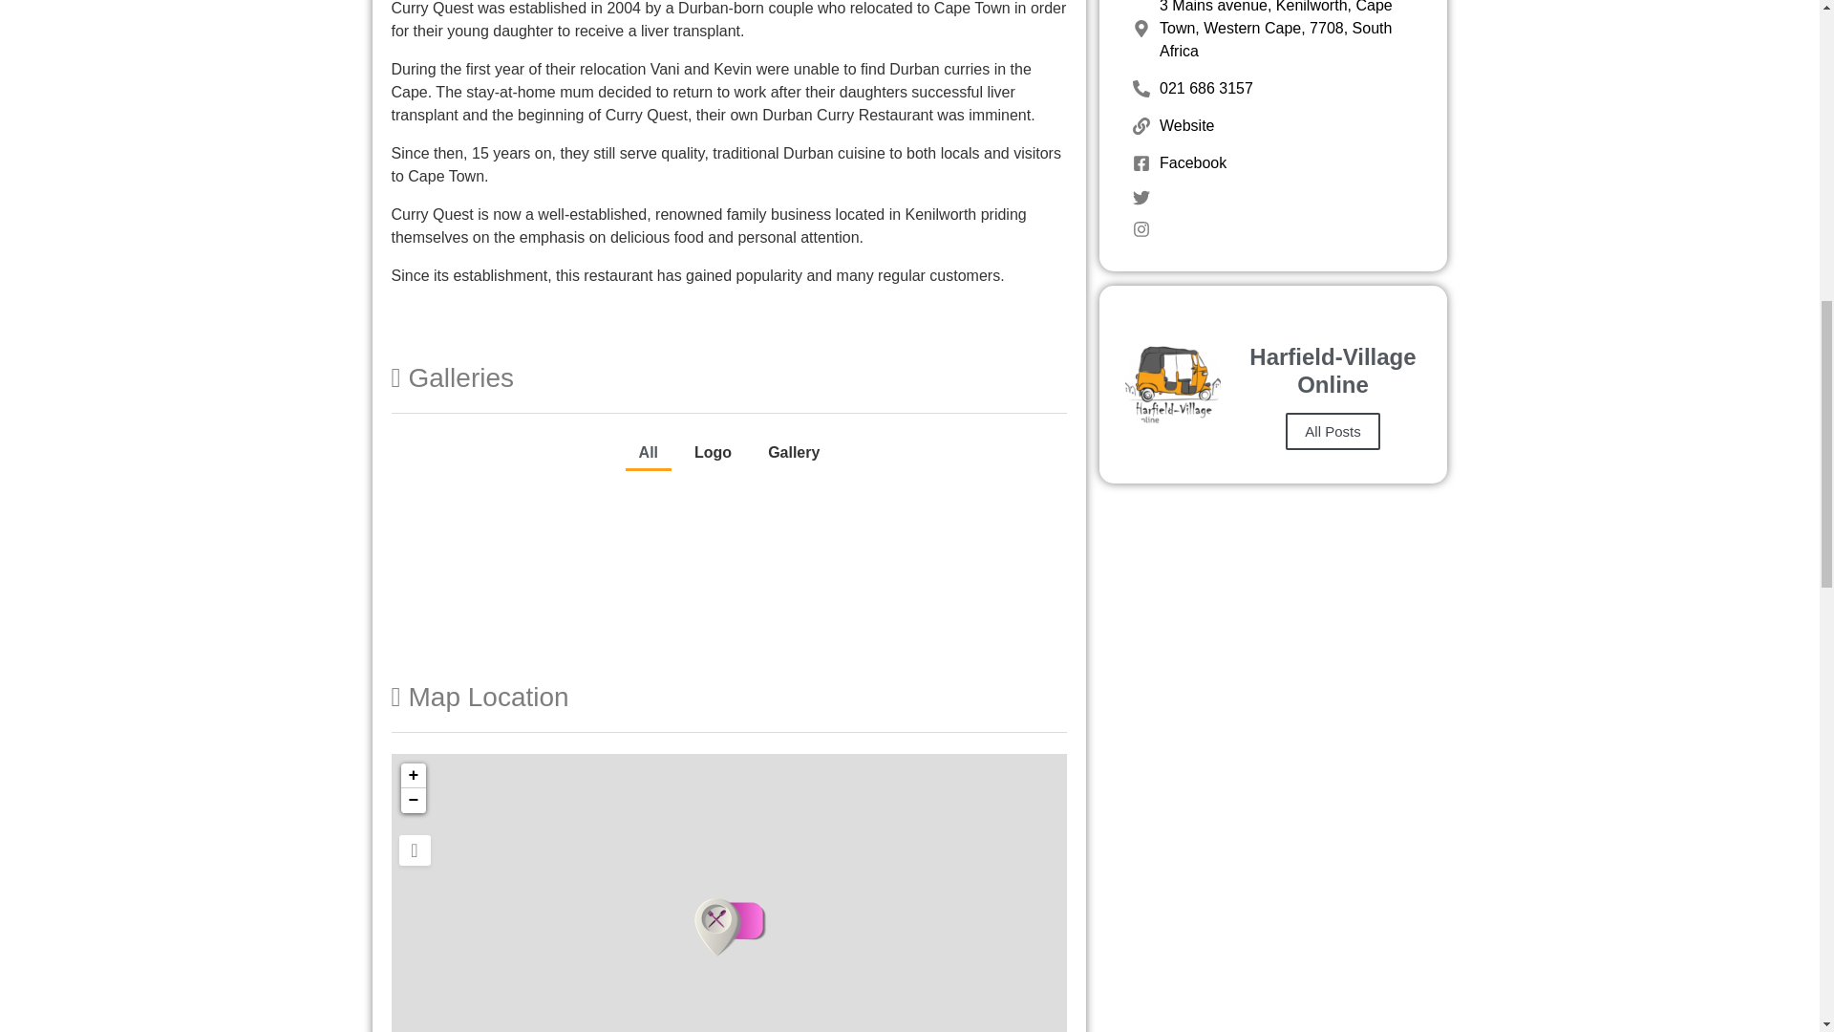 The image size is (1834, 1032). What do you see at coordinates (730, 927) in the screenshot?
I see `Curry Quest` at bounding box center [730, 927].